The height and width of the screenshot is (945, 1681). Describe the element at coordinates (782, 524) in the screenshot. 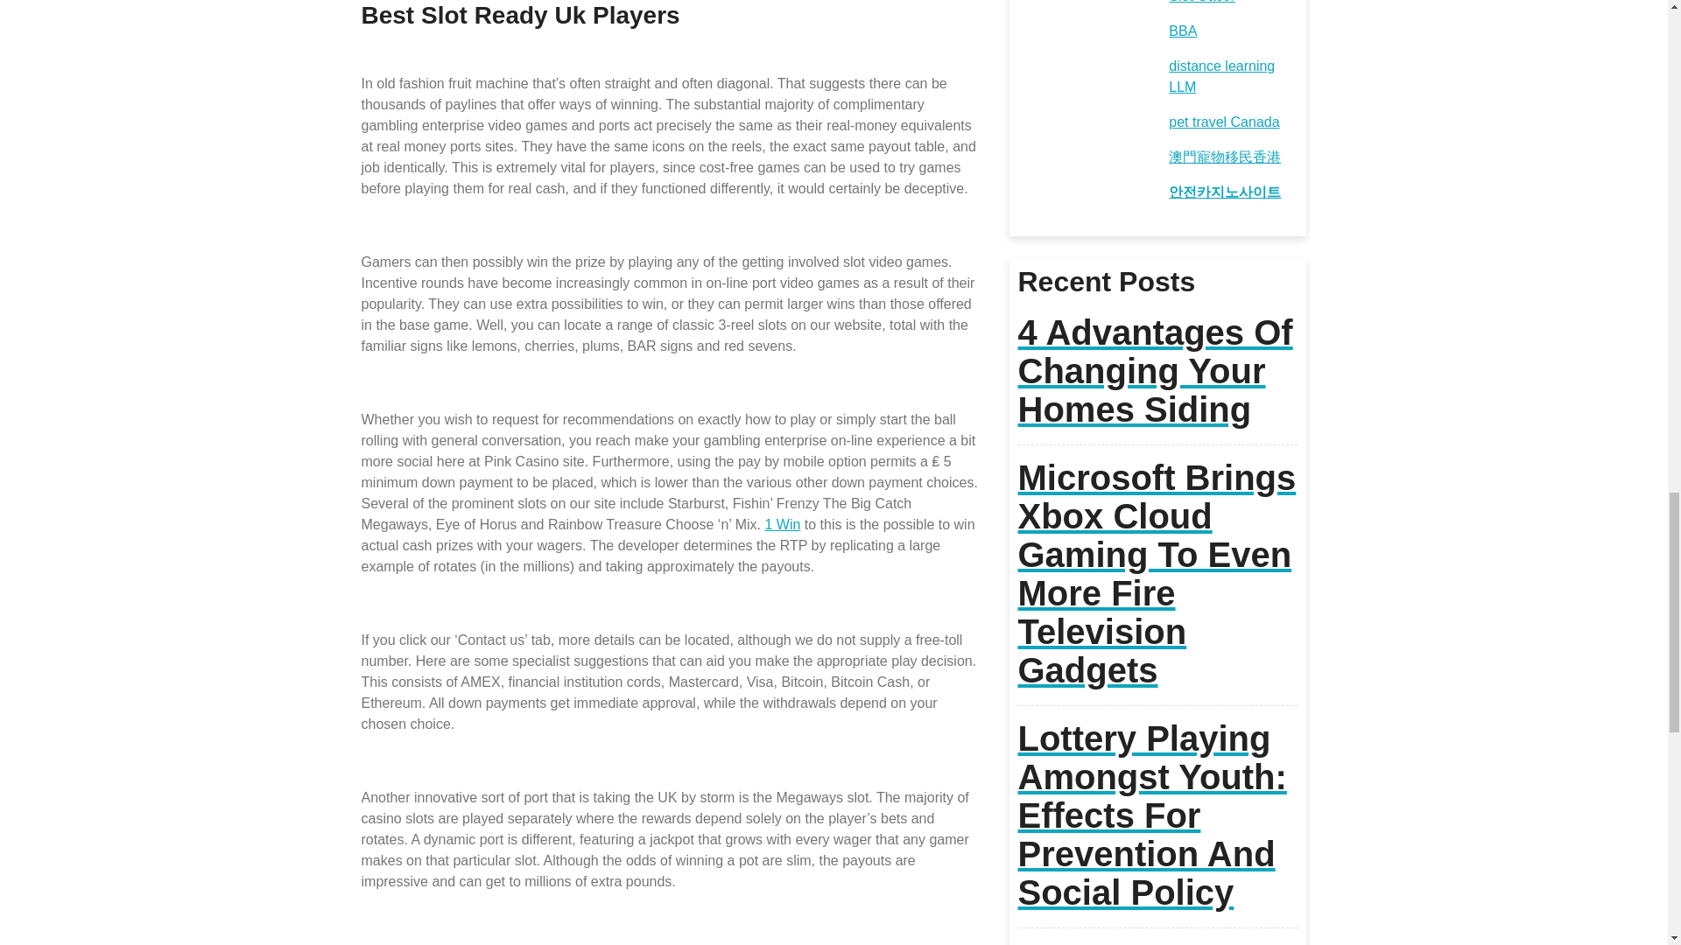

I see `1 Win` at that location.